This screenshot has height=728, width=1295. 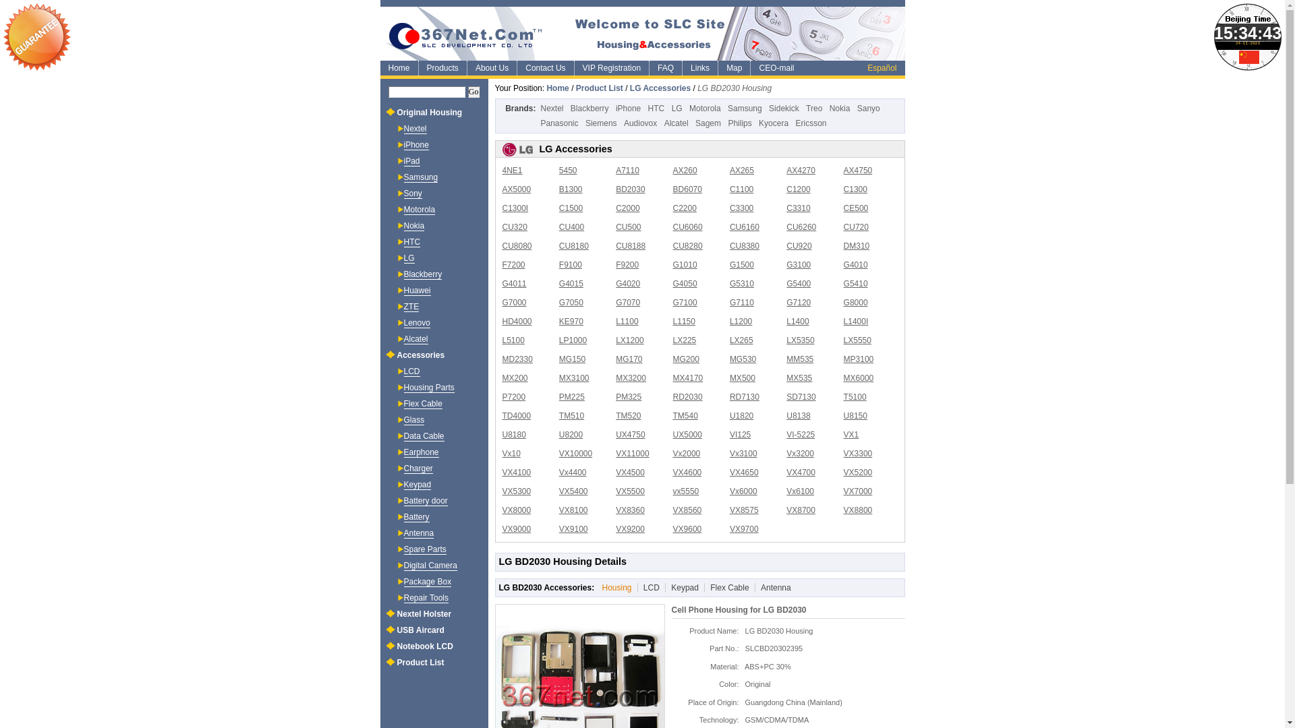 What do you see at coordinates (660, 88) in the screenshot?
I see `LG Accessories` at bounding box center [660, 88].